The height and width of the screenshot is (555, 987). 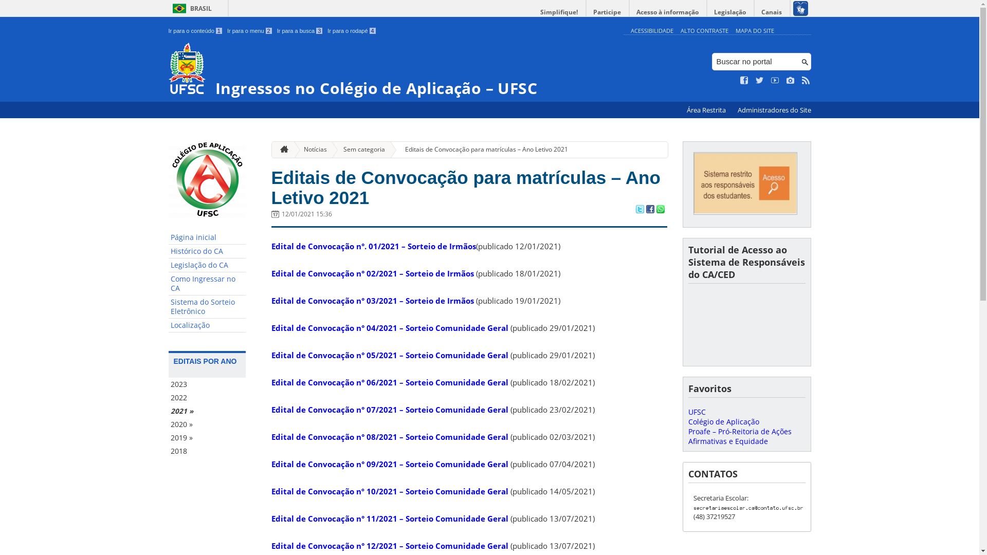 I want to click on Veja no Instagram, so click(x=791, y=81).